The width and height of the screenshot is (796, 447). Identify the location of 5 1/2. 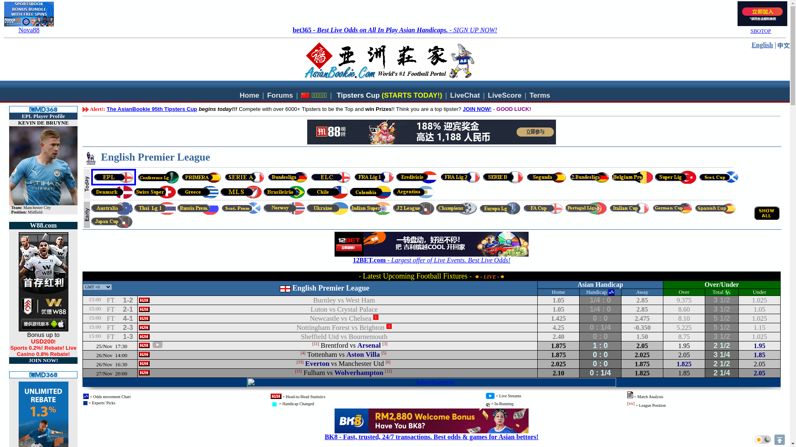
(722, 328).